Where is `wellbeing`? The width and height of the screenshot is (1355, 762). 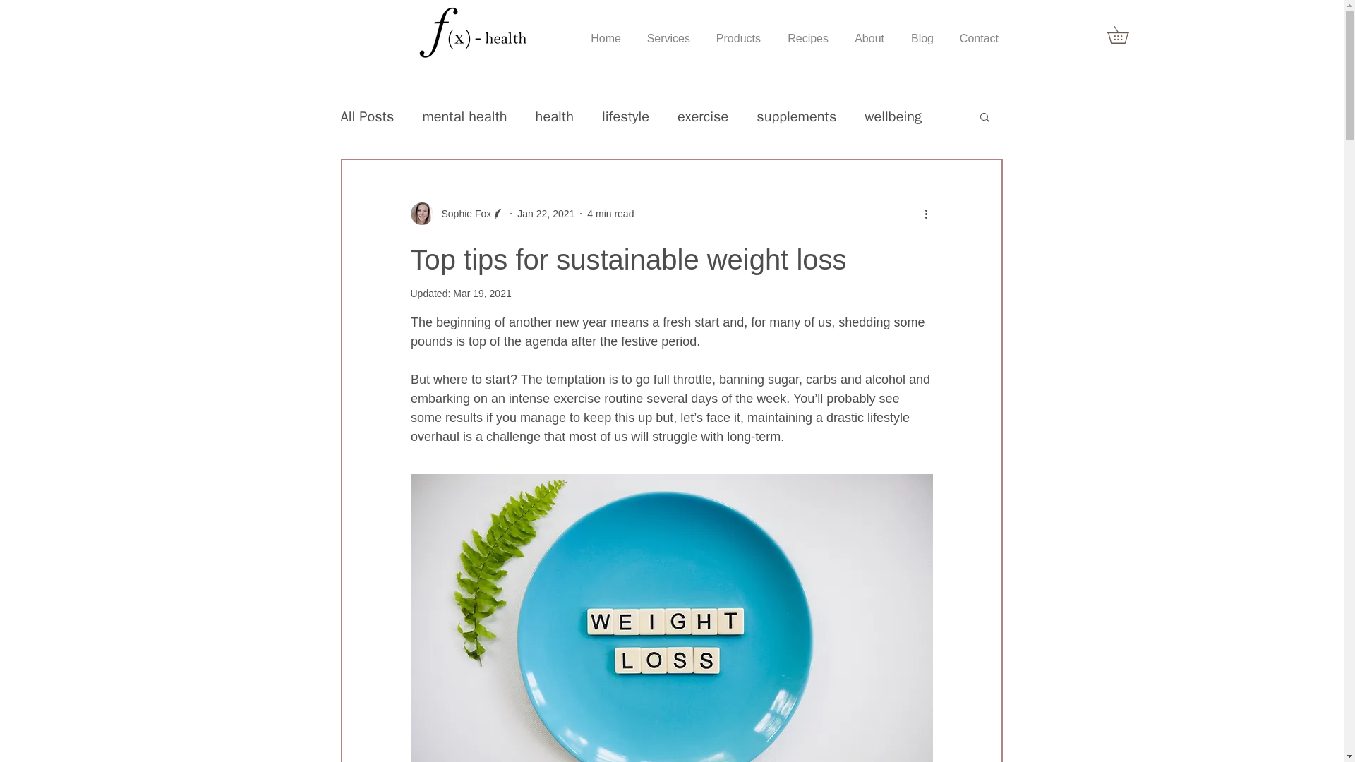 wellbeing is located at coordinates (892, 117).